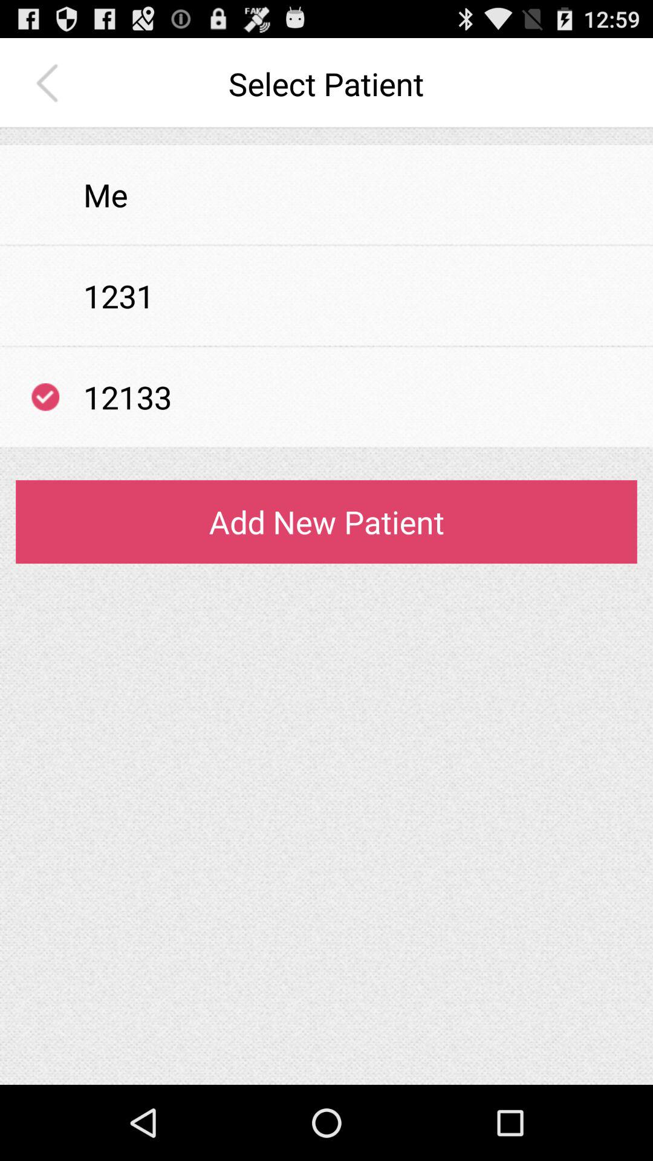  Describe the element at coordinates (128, 397) in the screenshot. I see `turn off the 12133 item` at that location.